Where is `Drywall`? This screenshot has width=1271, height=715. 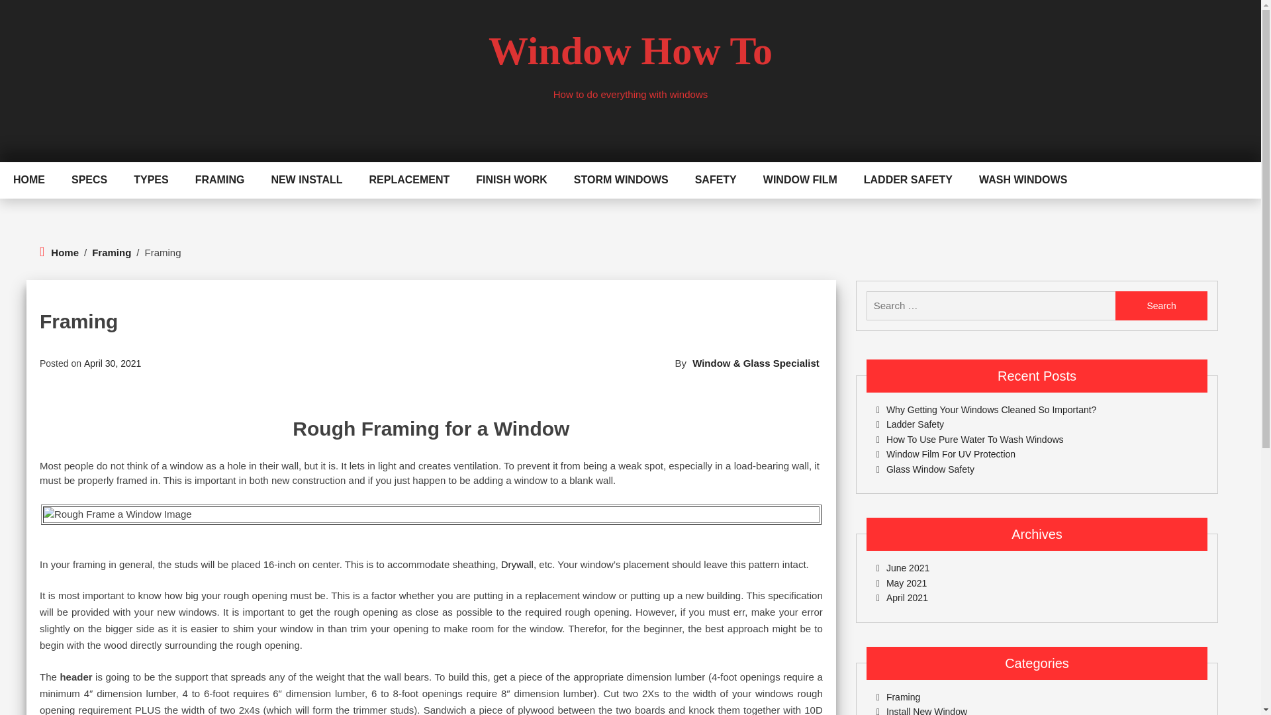 Drywall is located at coordinates (517, 564).